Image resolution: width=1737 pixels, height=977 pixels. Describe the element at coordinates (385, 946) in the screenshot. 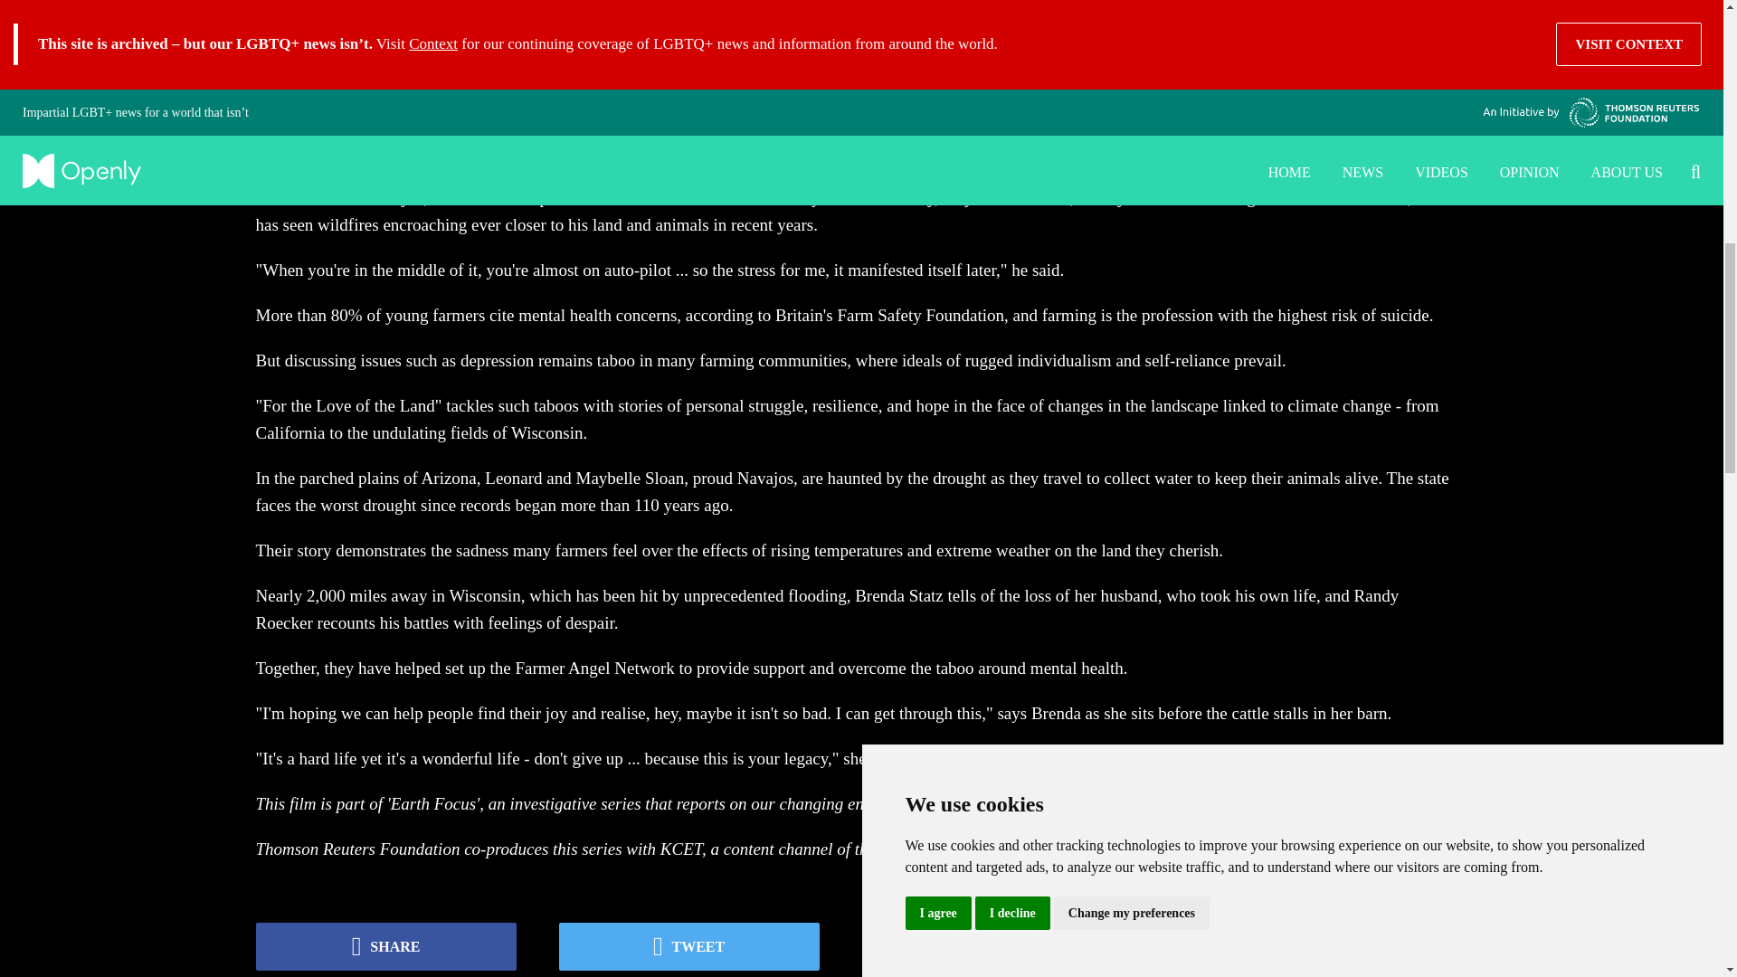

I see `SHARE` at that location.